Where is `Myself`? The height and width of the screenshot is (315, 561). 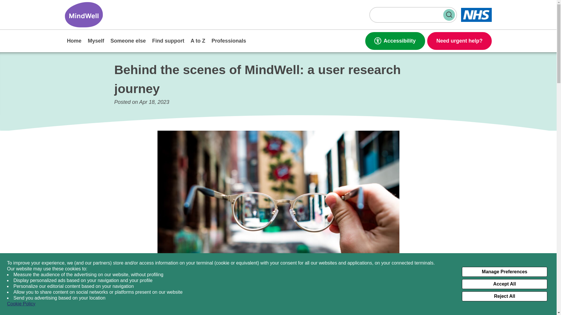
Myself is located at coordinates (96, 41).